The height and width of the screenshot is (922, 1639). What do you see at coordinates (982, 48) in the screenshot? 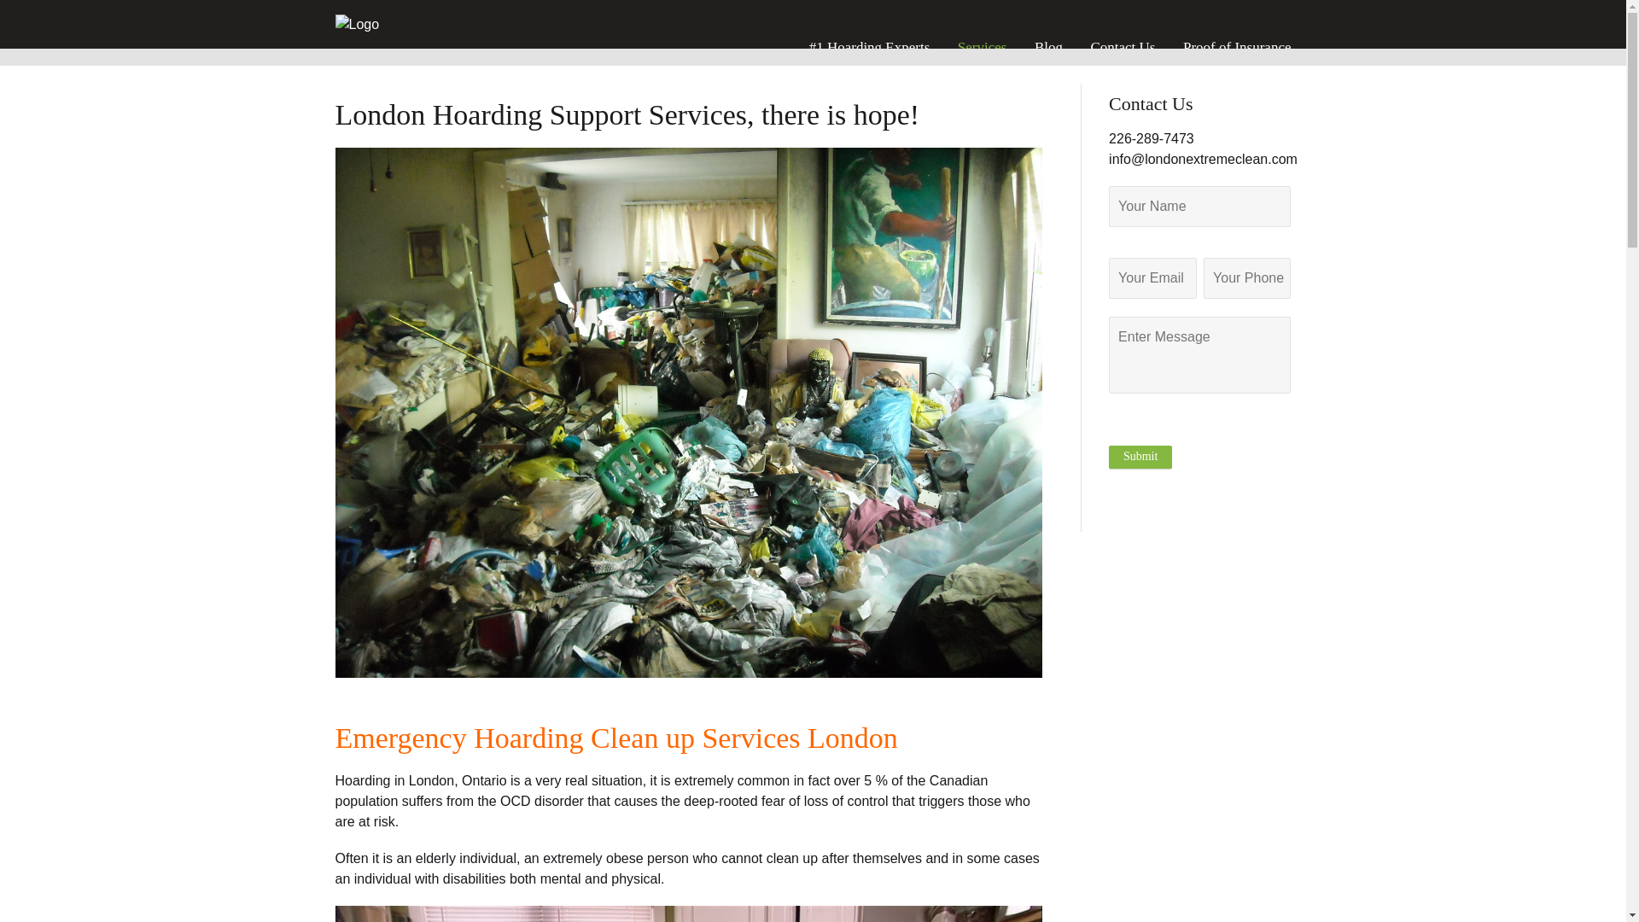
I see `Services` at bounding box center [982, 48].